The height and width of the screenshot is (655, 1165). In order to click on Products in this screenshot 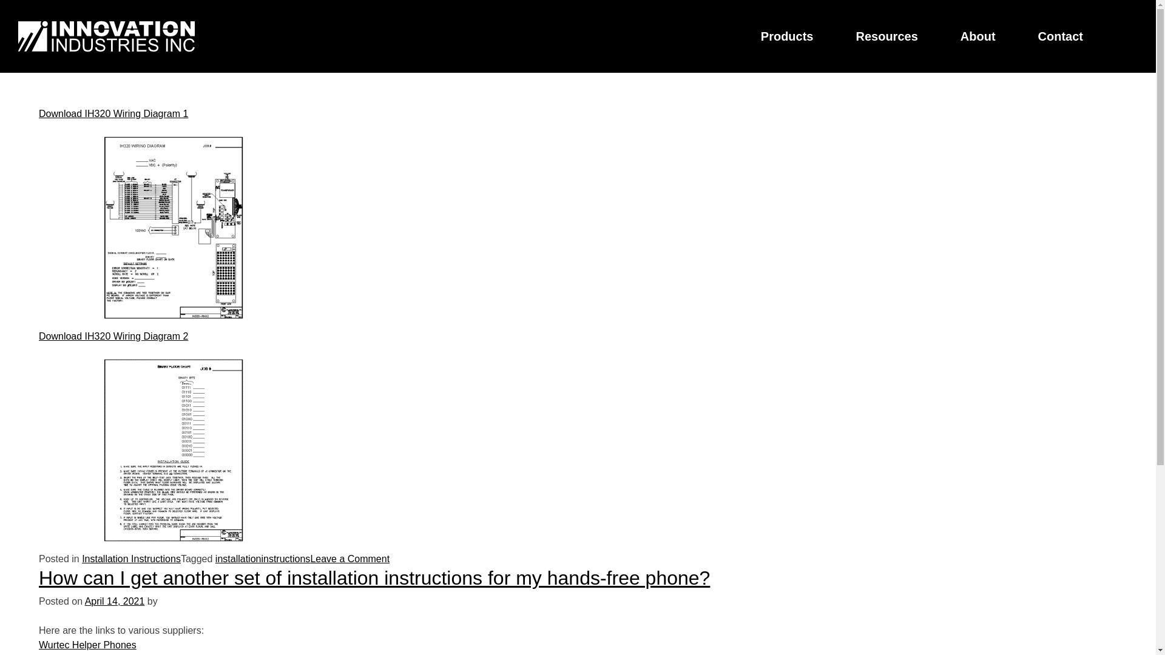, I will do `click(788, 36)`.